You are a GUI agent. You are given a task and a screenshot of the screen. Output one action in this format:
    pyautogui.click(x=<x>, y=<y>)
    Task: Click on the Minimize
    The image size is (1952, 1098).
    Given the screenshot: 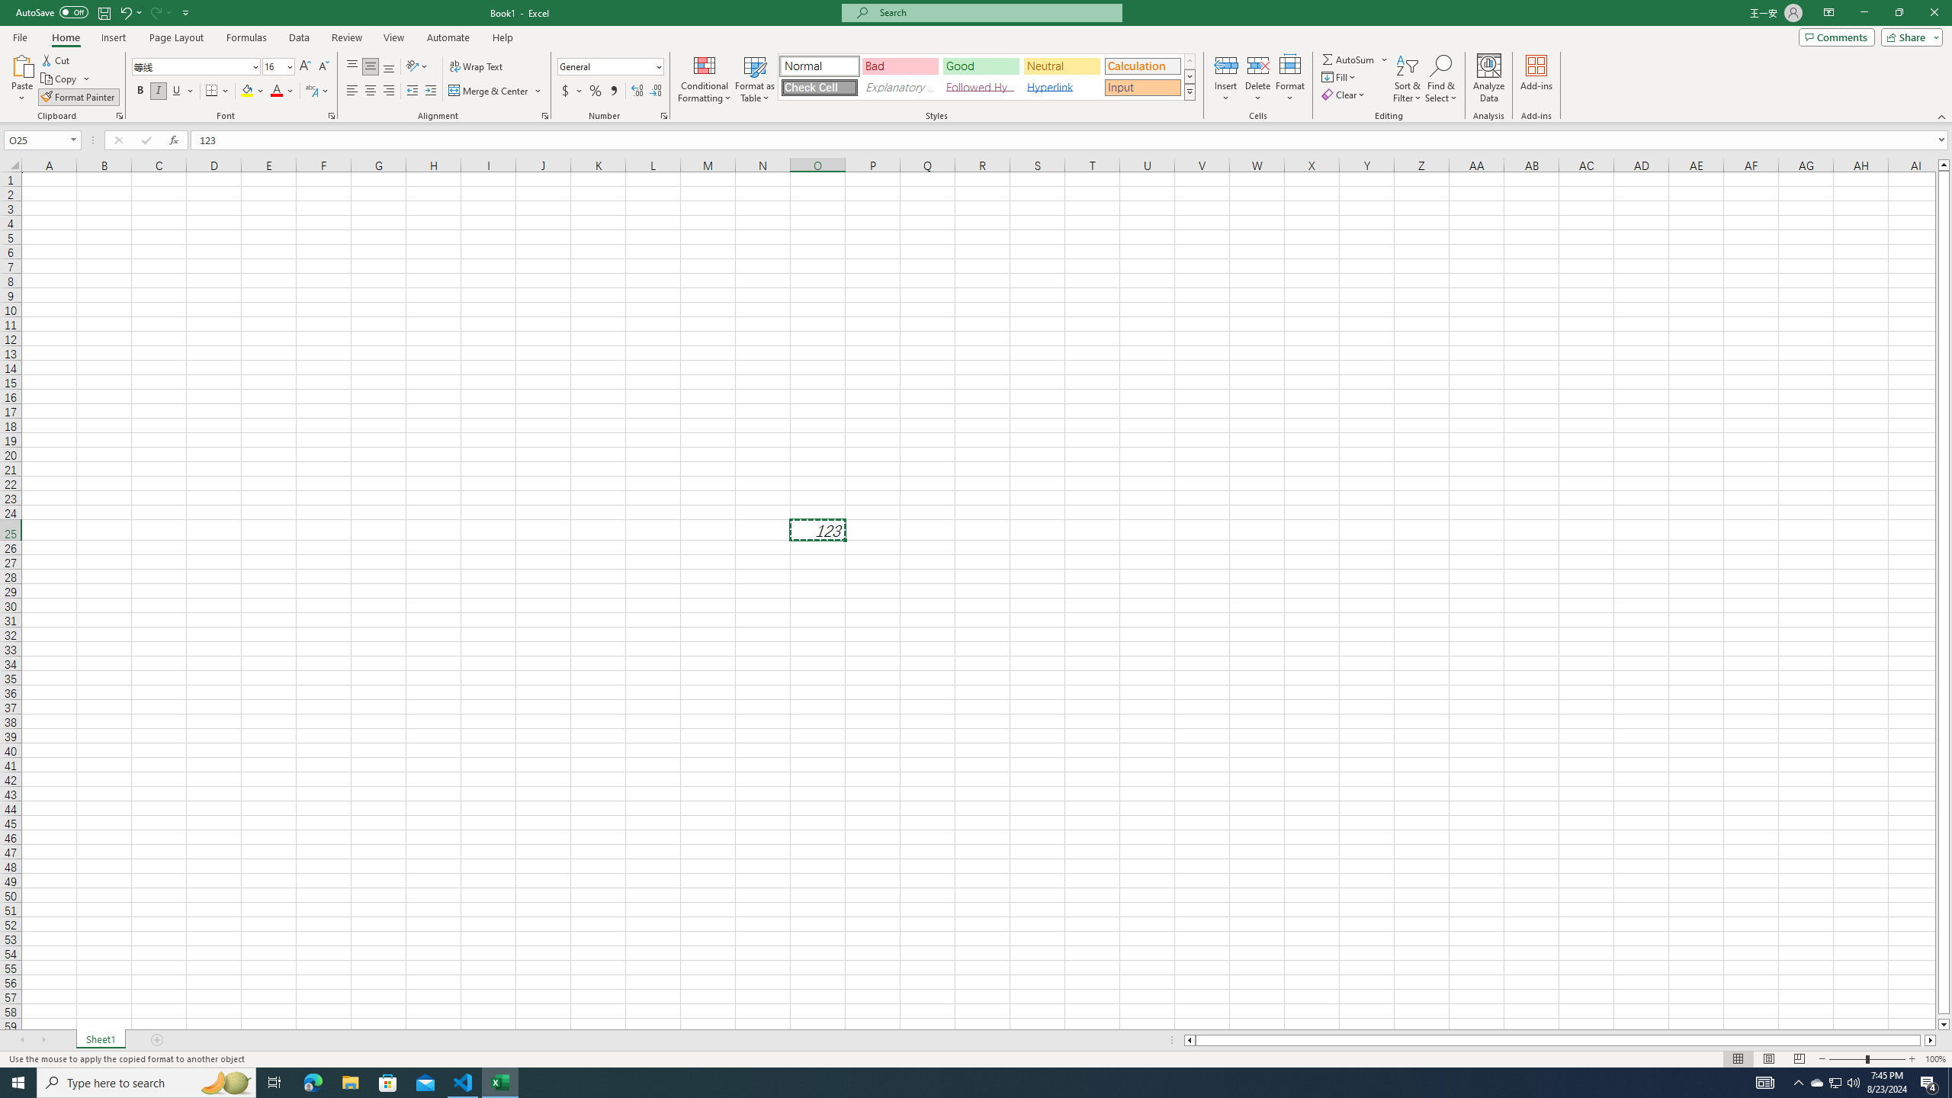 What is the action you would take?
    pyautogui.click(x=1864, y=13)
    